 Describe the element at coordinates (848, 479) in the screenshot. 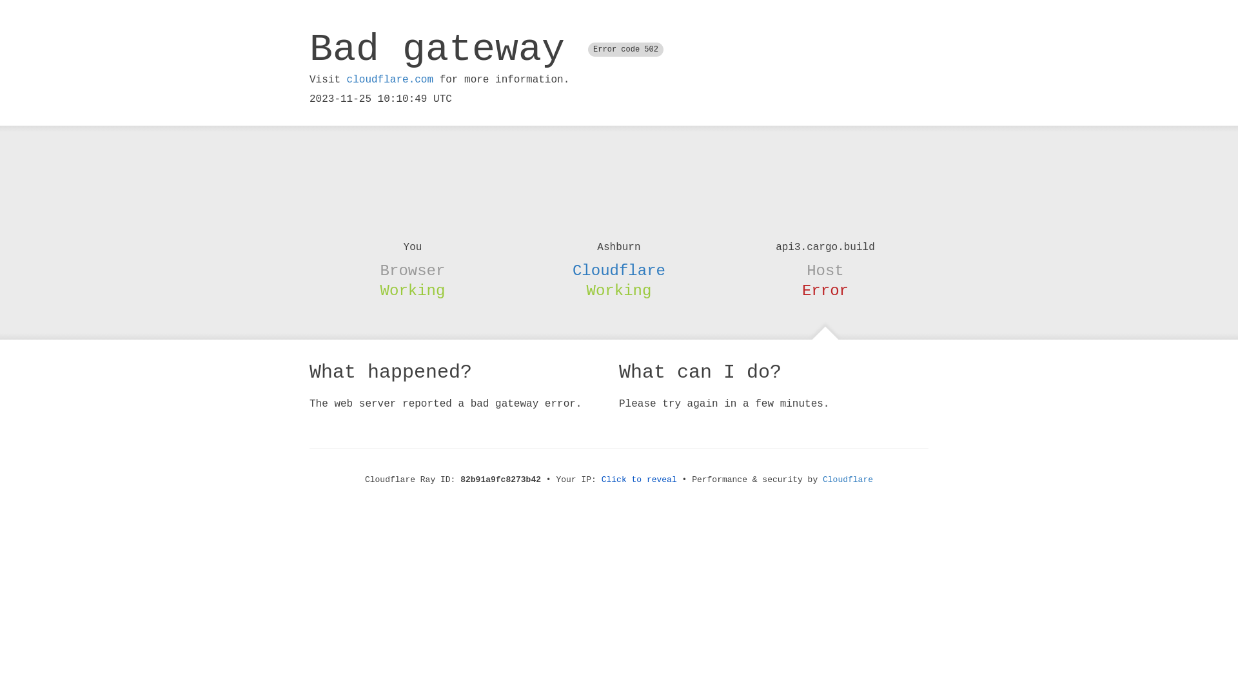

I see `Cloudflare` at that location.